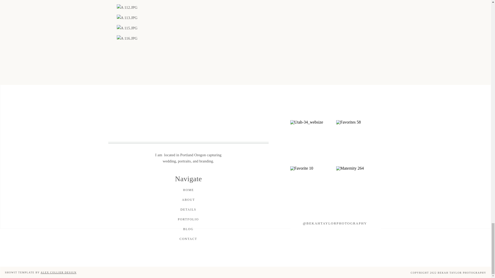 The width and height of the screenshot is (495, 278). I want to click on PORTFOLIO, so click(188, 220).